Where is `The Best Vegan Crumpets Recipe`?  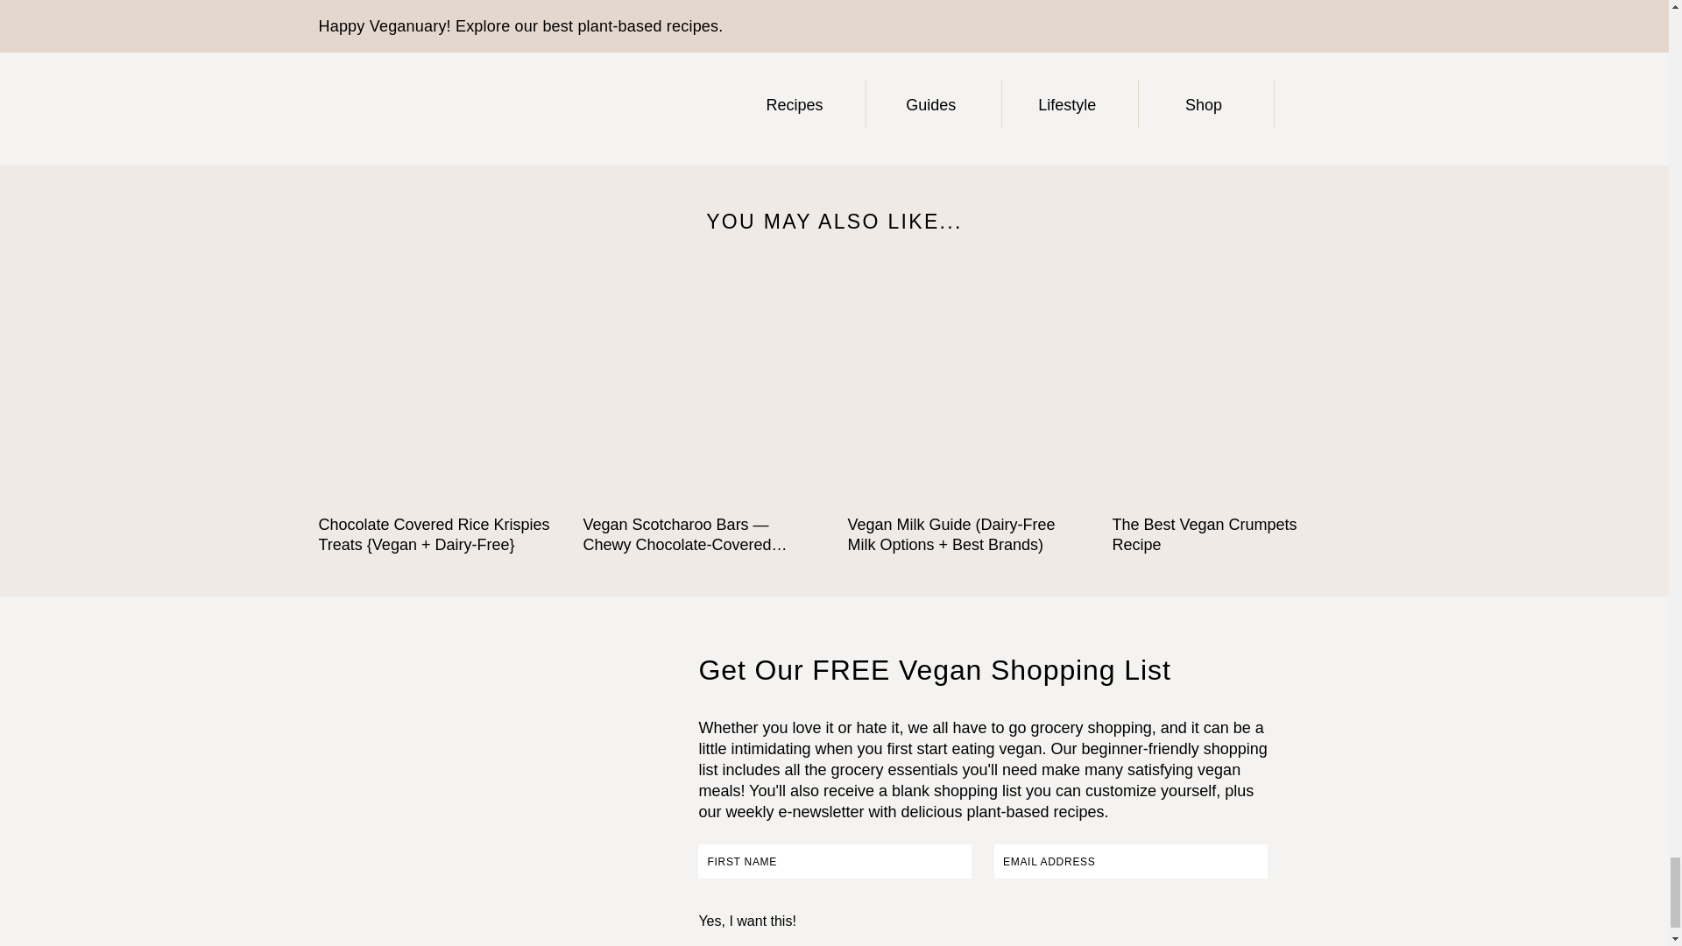 The Best Vegan Crumpets Recipe is located at coordinates (1231, 392).